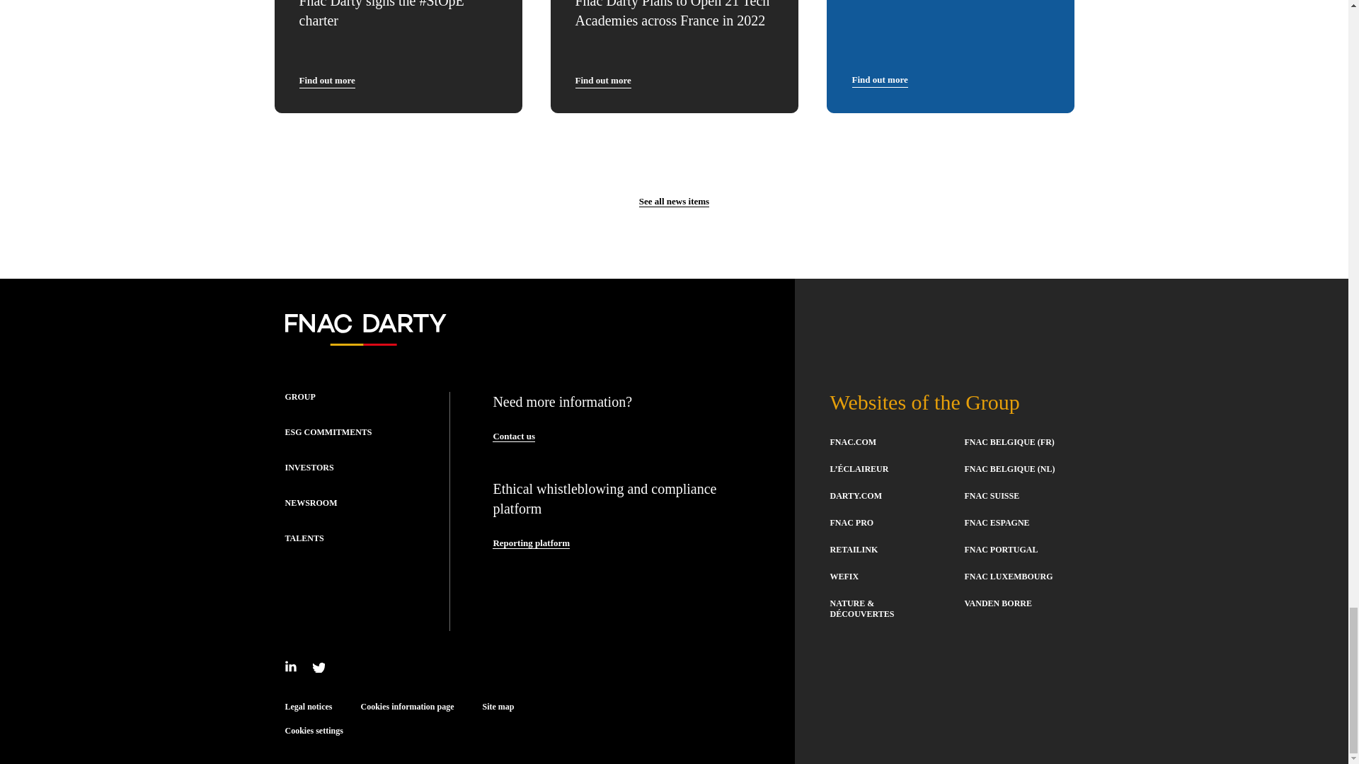 The image size is (1359, 764). Describe the element at coordinates (365, 340) in the screenshot. I see `Fnac Darty` at that location.